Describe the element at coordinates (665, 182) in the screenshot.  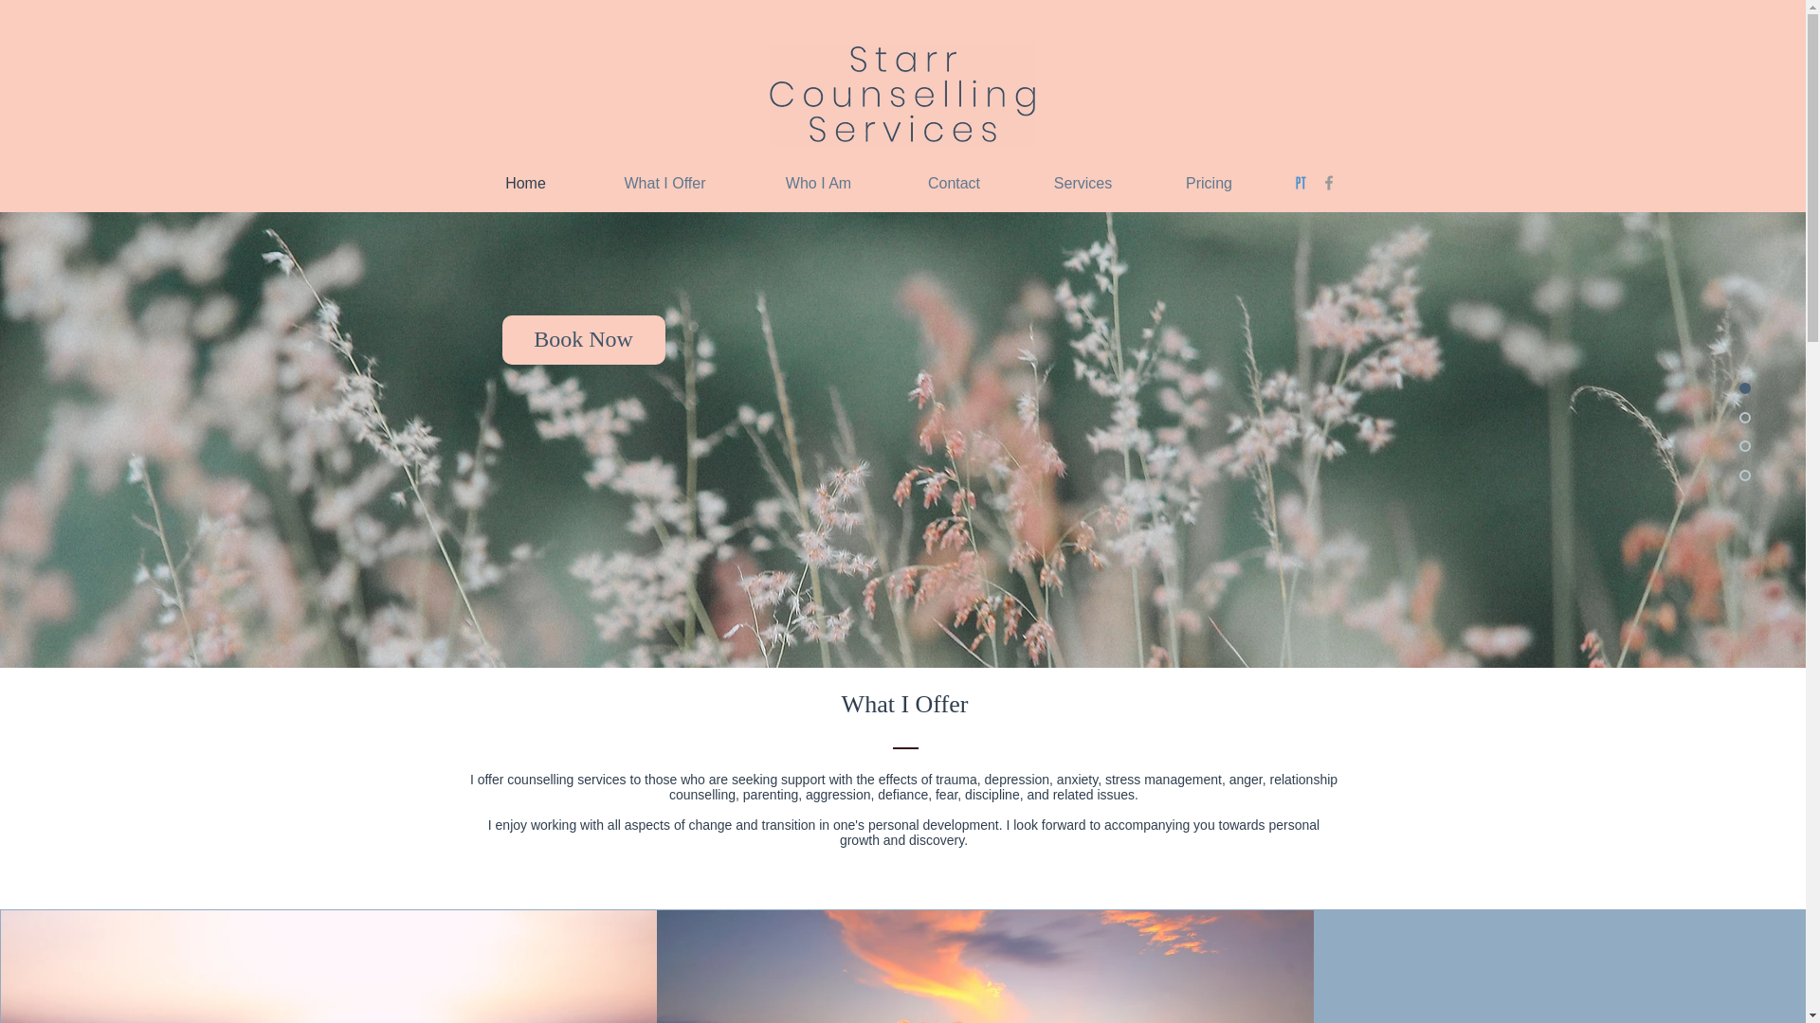
I see `What I Offer` at that location.